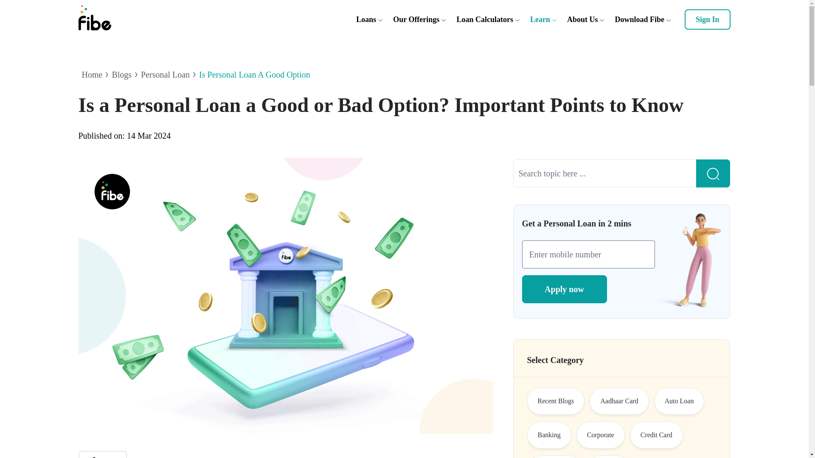 This screenshot has height=458, width=815. I want to click on Our Offerings, so click(416, 20).